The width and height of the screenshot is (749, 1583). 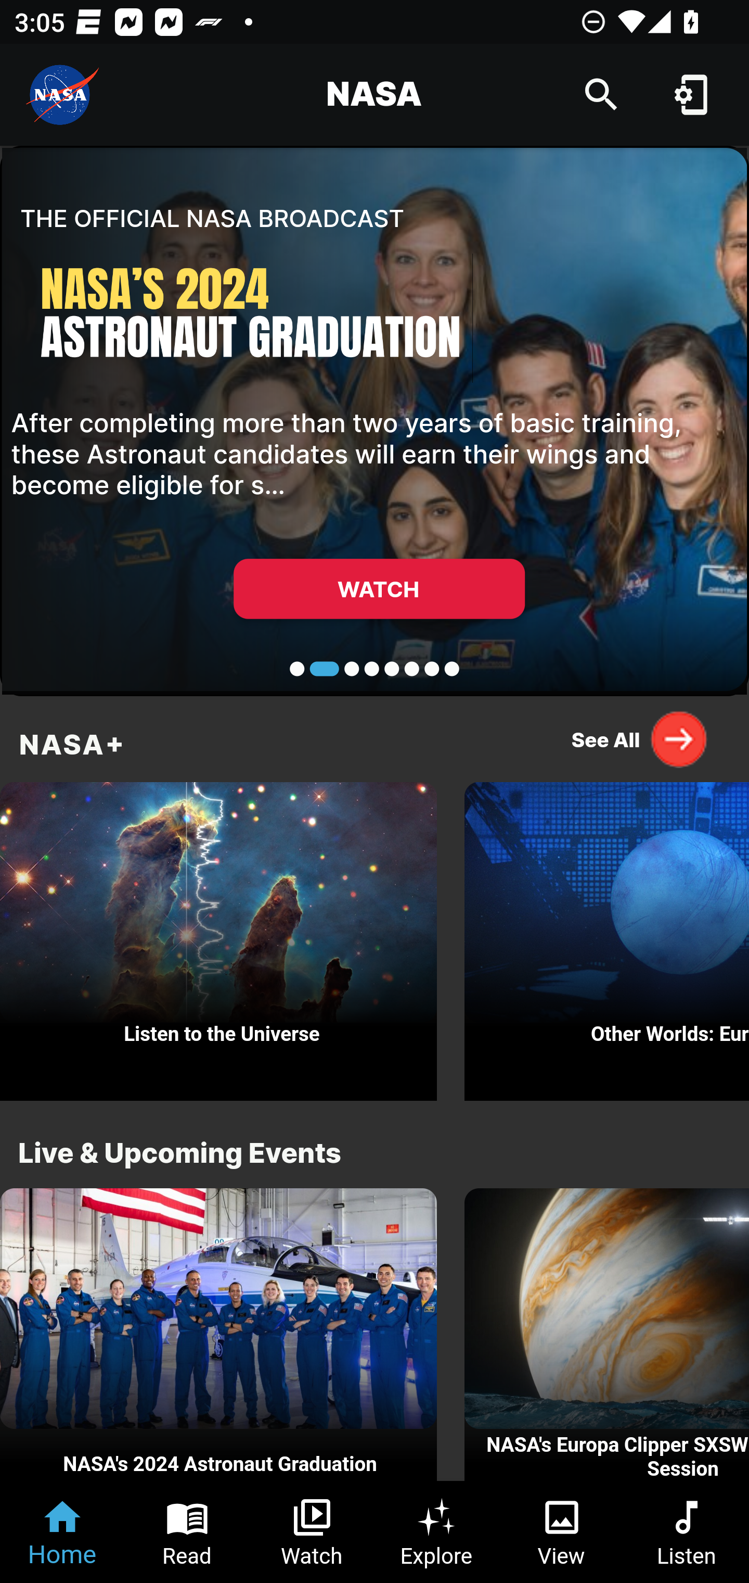 I want to click on View
Tab 5 of 6, so click(x=562, y=1532).